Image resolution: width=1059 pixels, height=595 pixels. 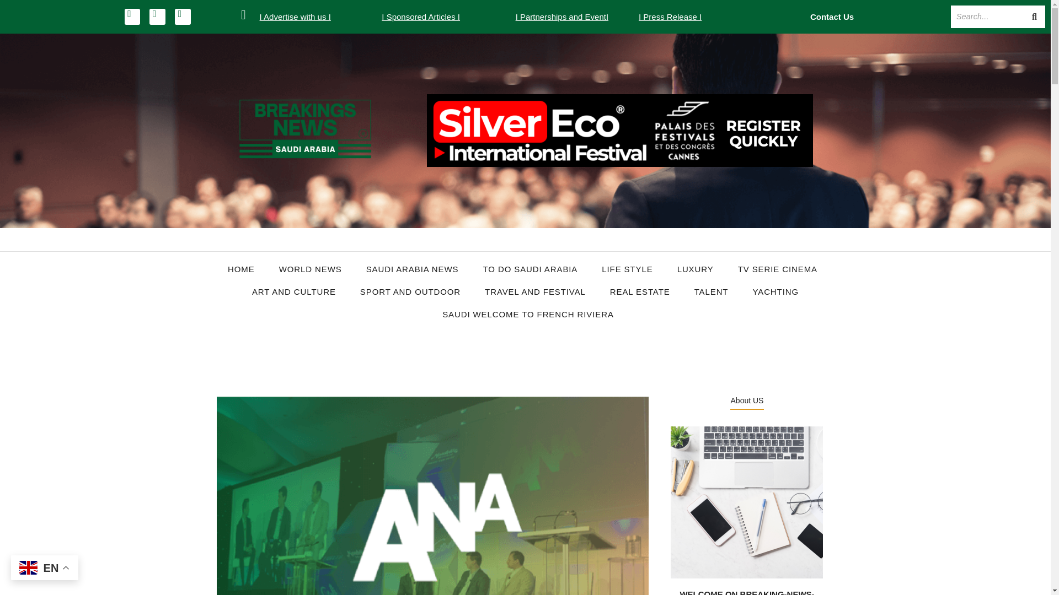 I want to click on TALENT, so click(x=711, y=292).